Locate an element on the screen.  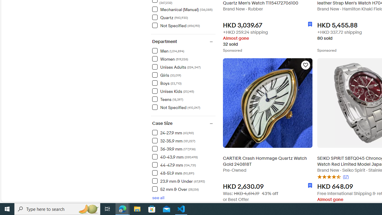
40-43.9 mm (289,498) Items is located at coordinates (175, 157).